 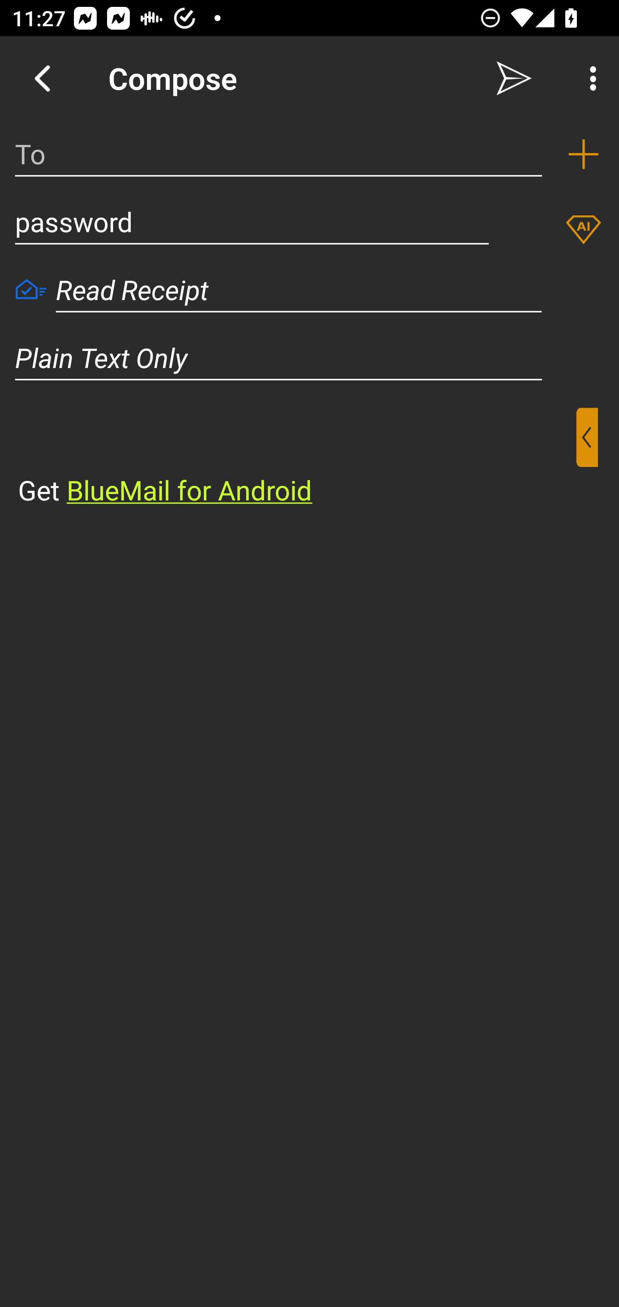 What do you see at coordinates (589, 78) in the screenshot?
I see `More Options` at bounding box center [589, 78].